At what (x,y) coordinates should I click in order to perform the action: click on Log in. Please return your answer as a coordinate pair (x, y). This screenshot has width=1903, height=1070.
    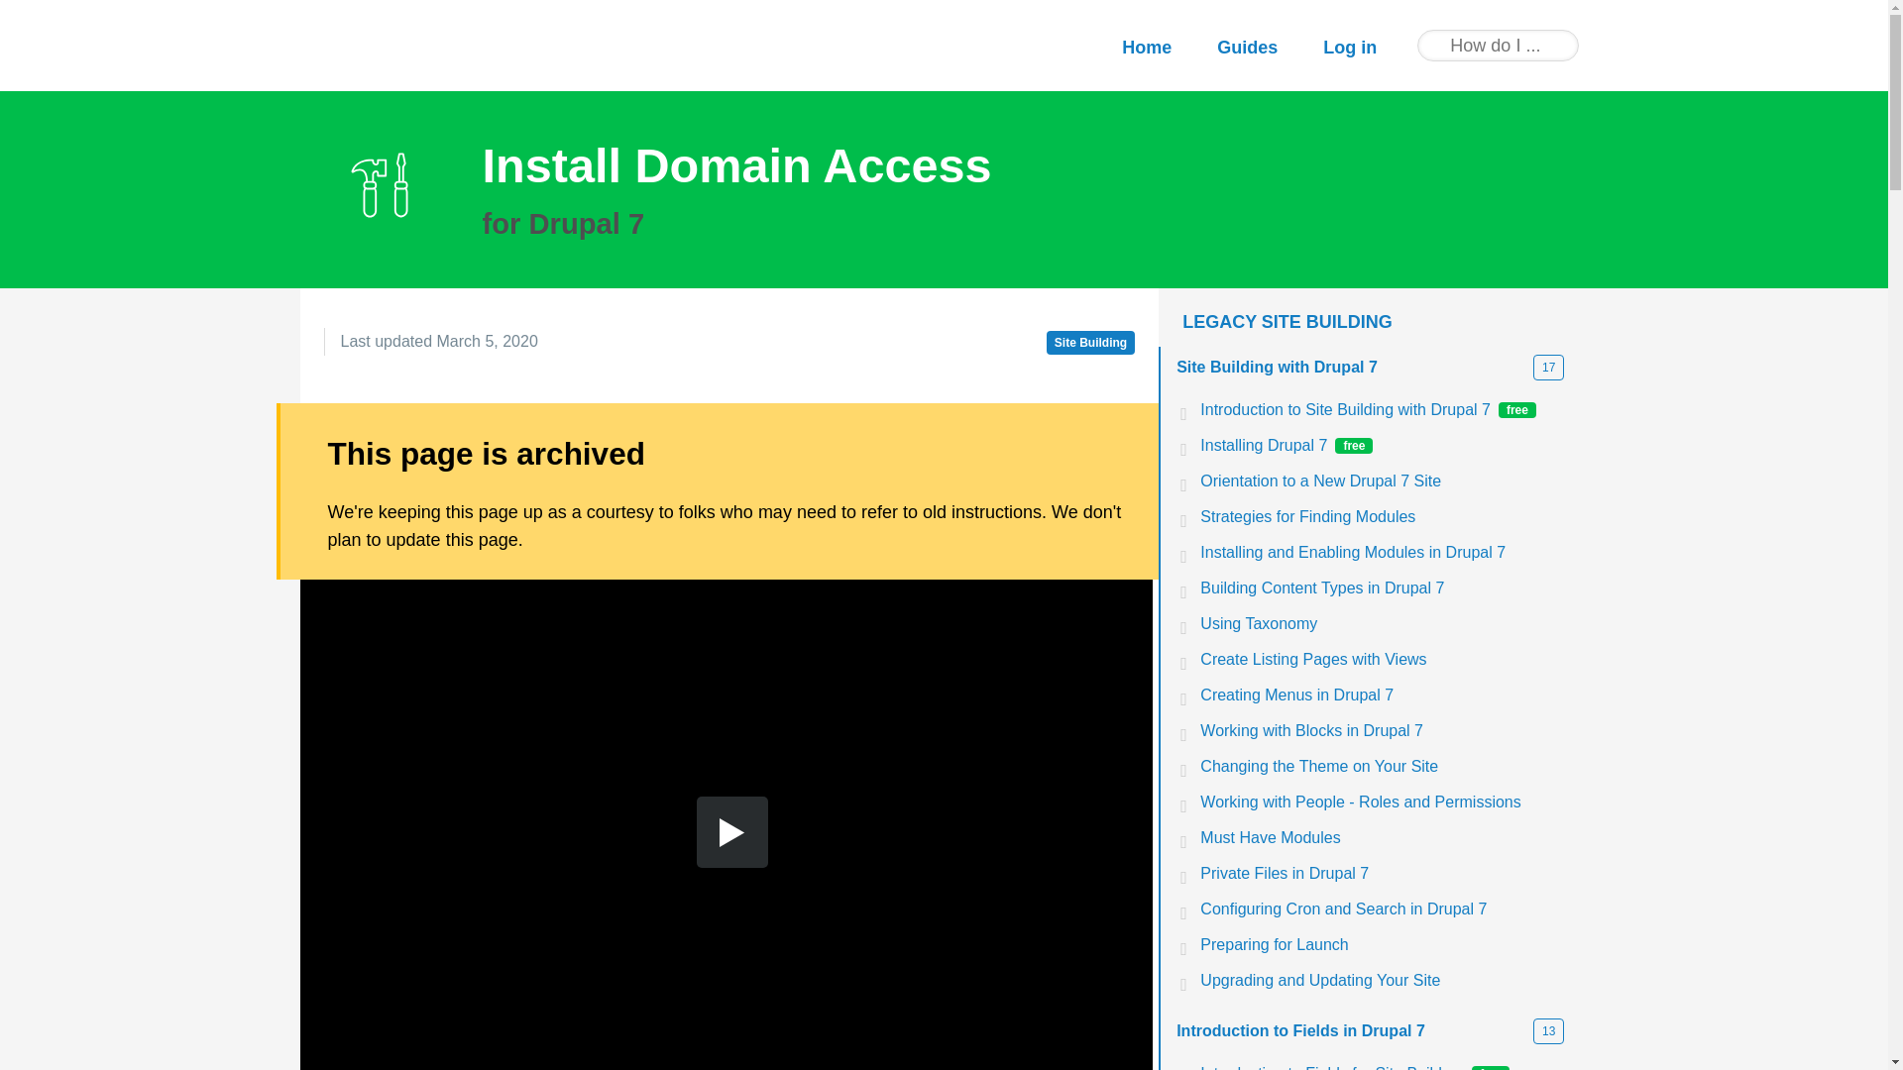
    Looking at the image, I should click on (1349, 48).